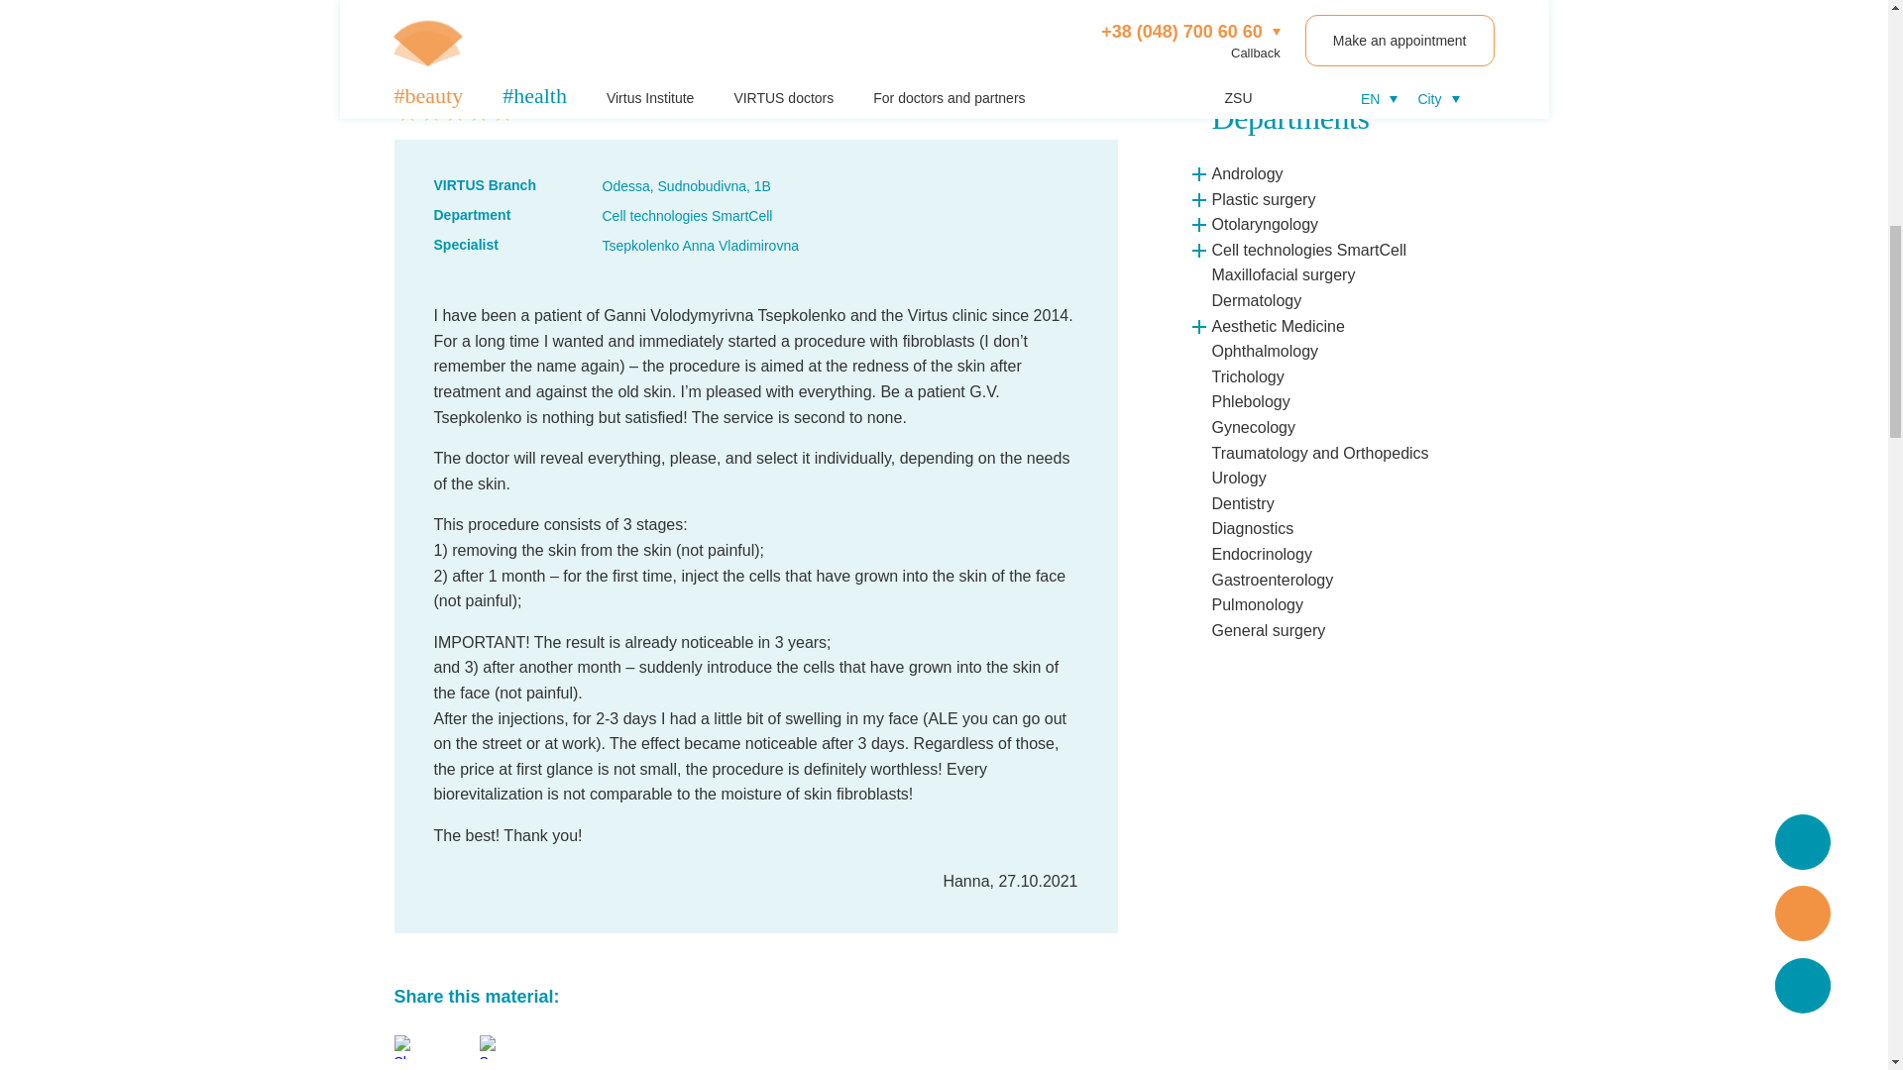  Describe the element at coordinates (492, 1047) in the screenshot. I see `Send in telegram` at that location.